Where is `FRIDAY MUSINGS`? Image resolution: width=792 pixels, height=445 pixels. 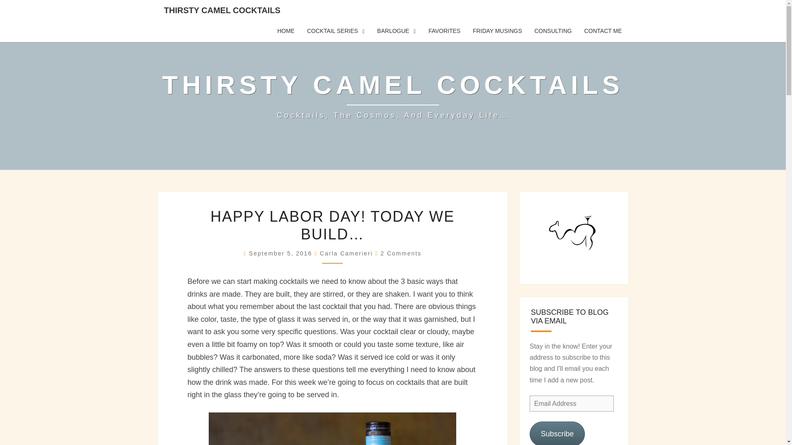
FRIDAY MUSINGS is located at coordinates (497, 31).